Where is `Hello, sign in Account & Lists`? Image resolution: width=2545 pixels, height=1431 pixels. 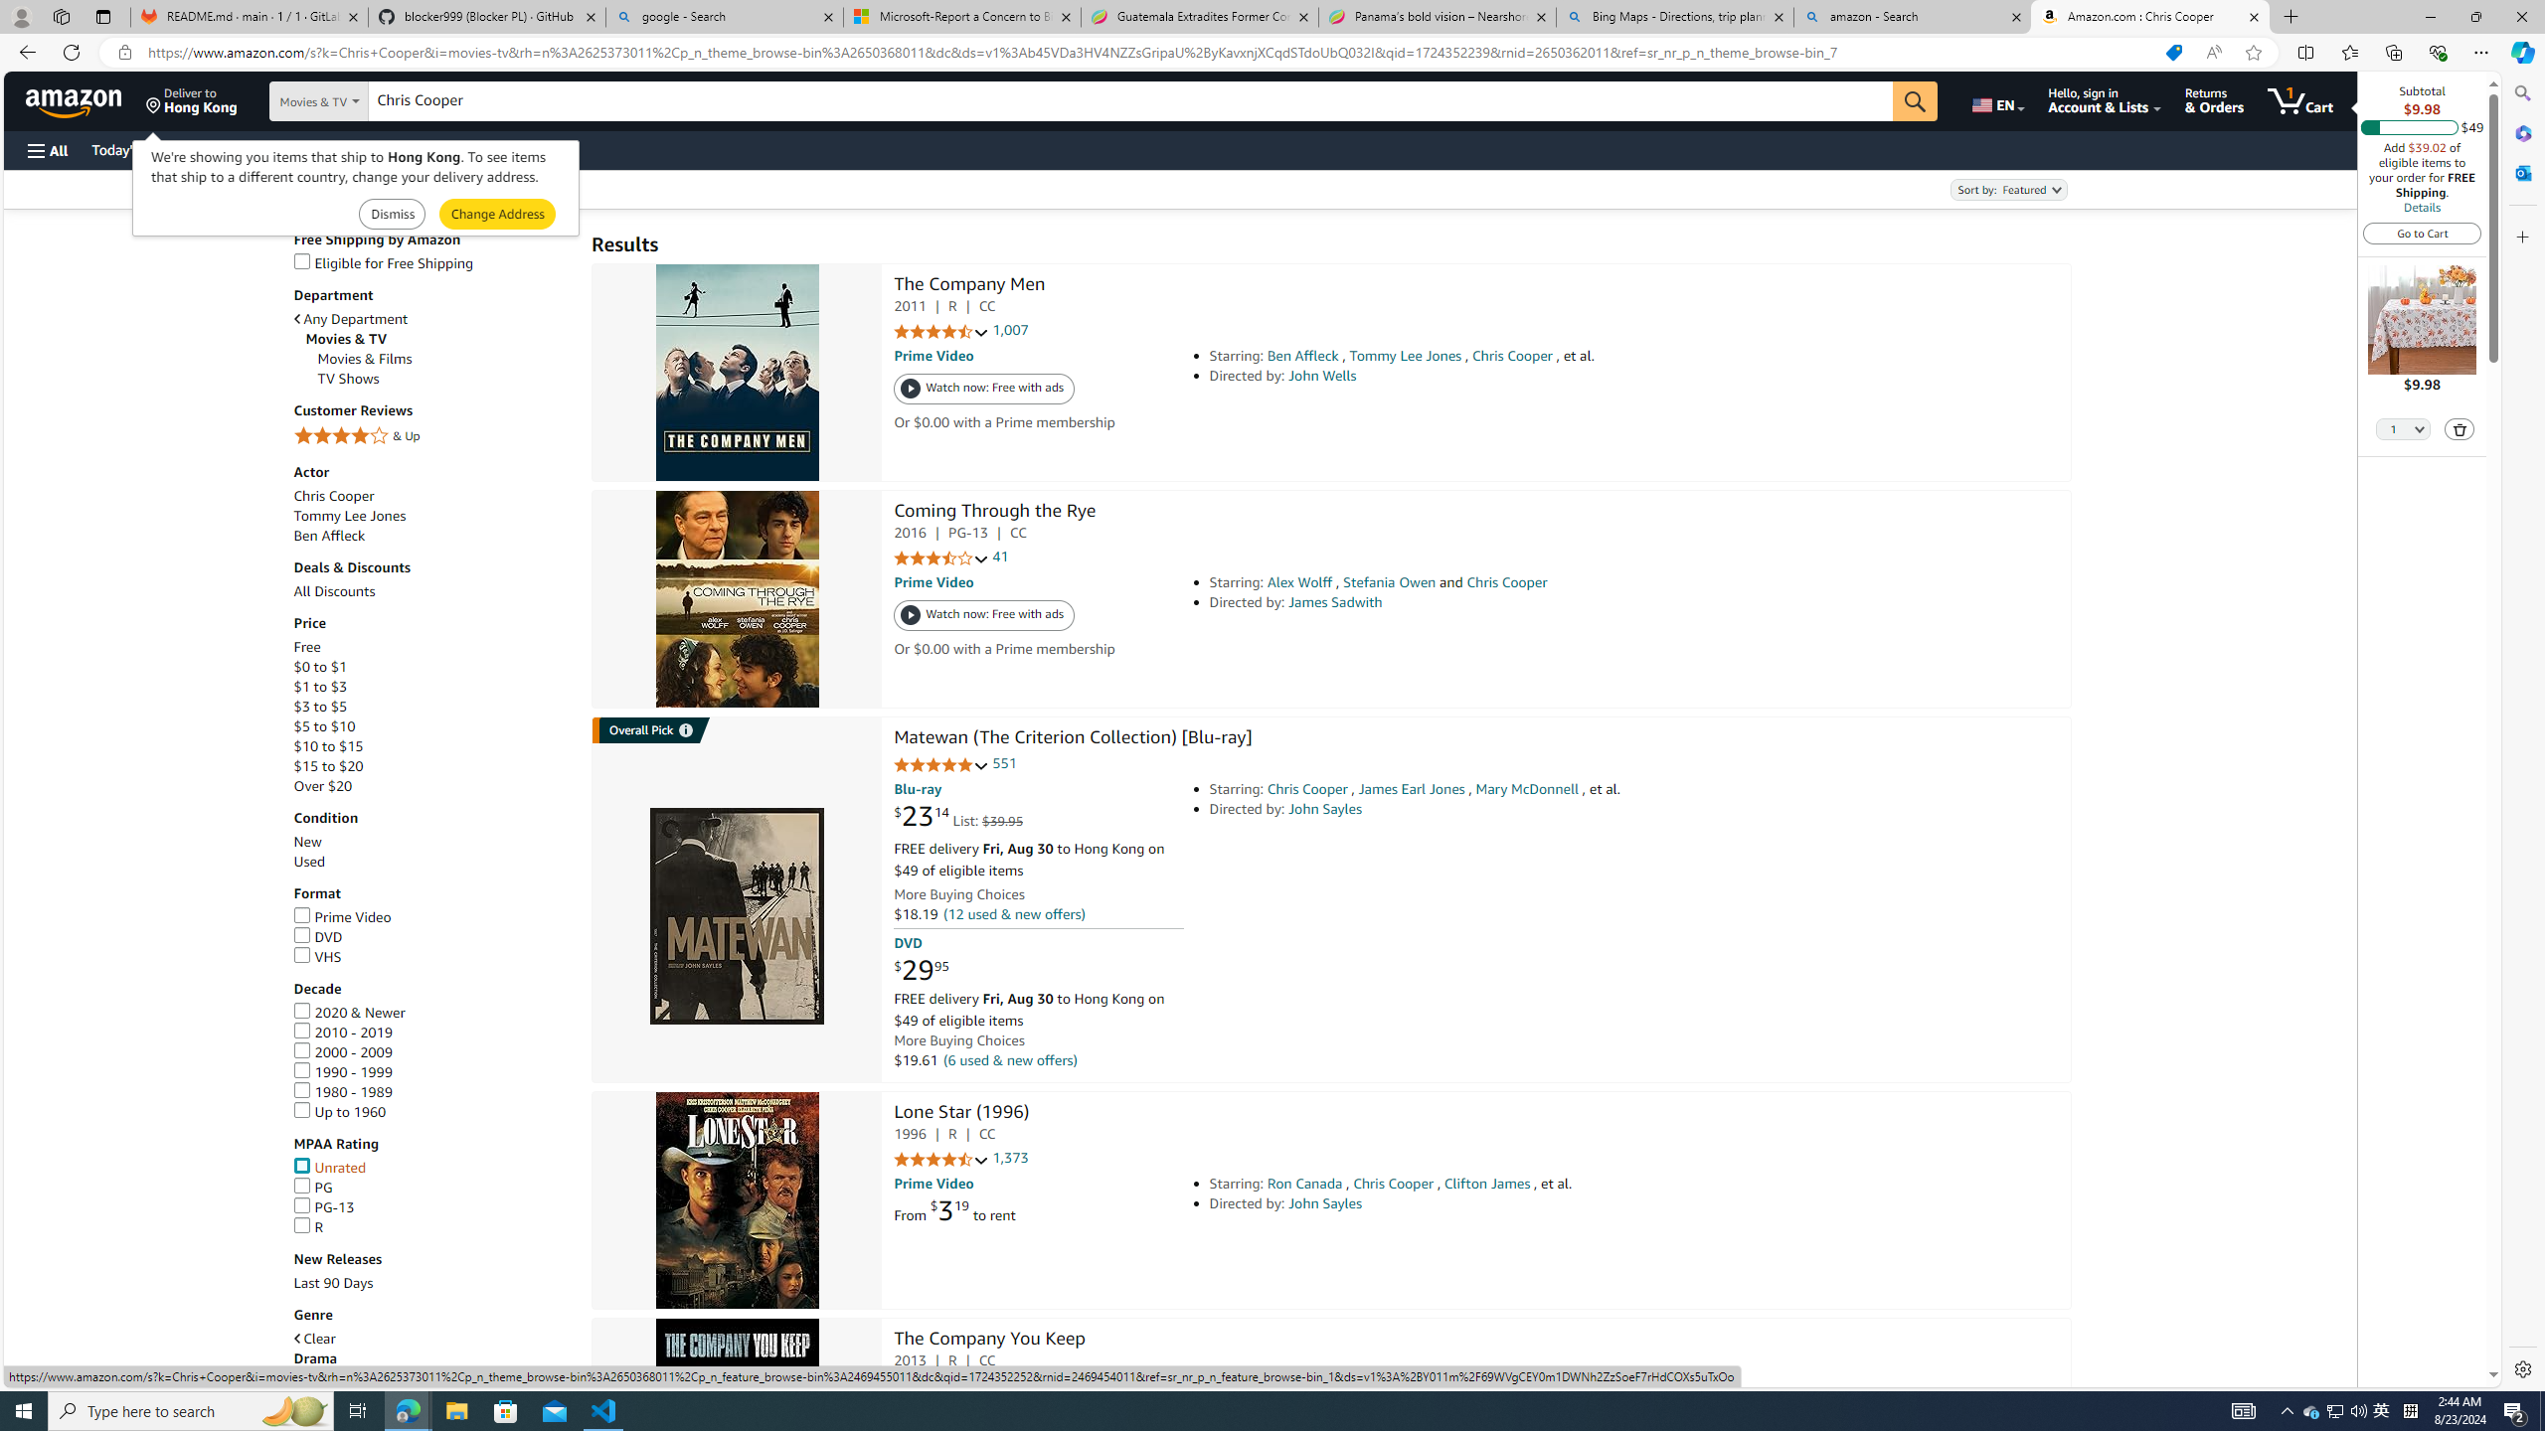 Hello, sign in Account & Lists is located at coordinates (2104, 100).